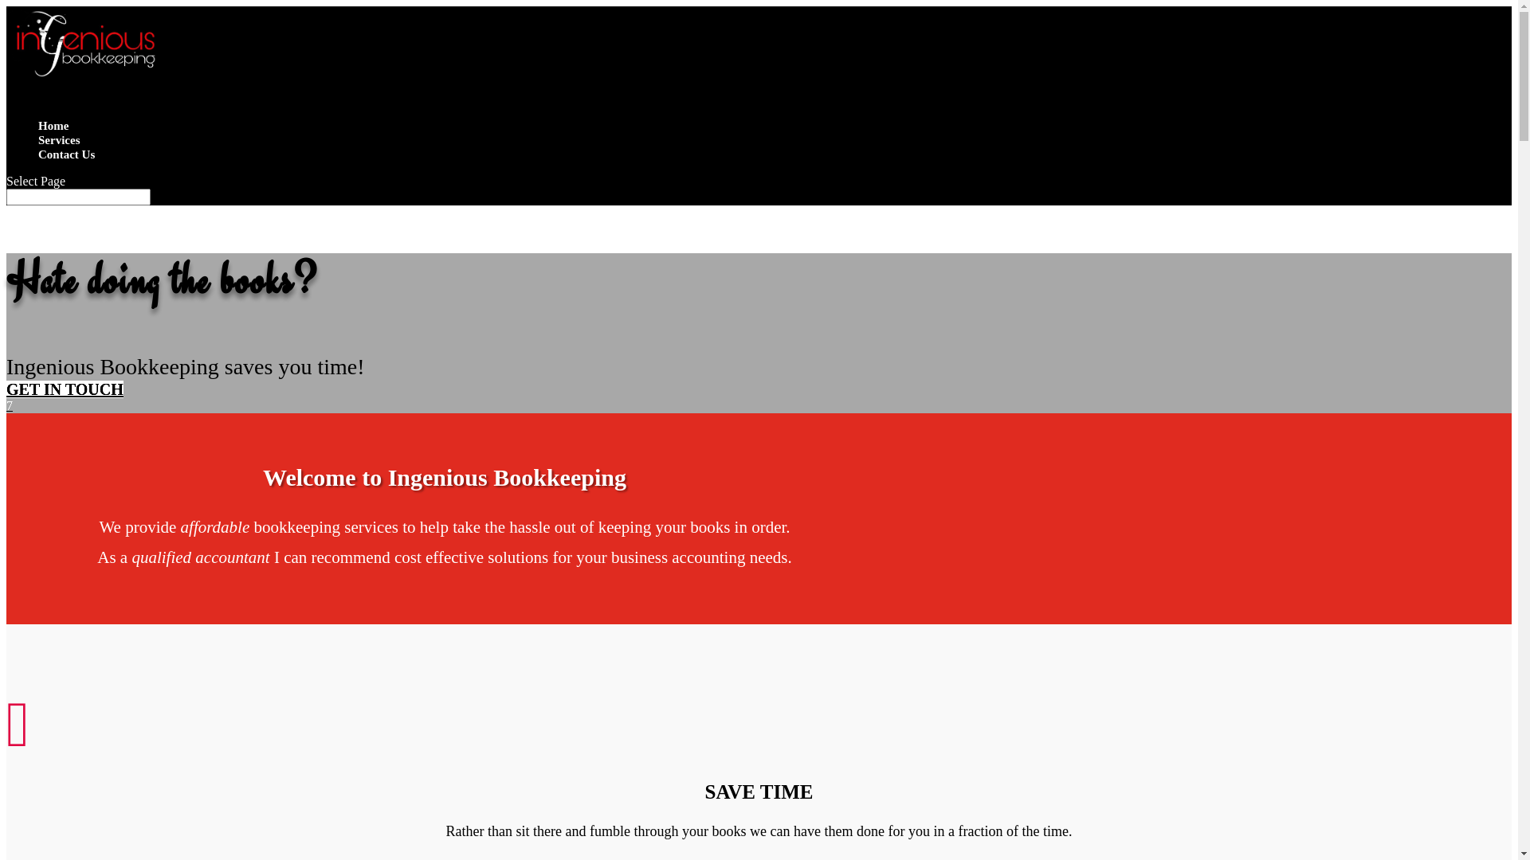 The height and width of the screenshot is (860, 1530). I want to click on 7, so click(10, 406).